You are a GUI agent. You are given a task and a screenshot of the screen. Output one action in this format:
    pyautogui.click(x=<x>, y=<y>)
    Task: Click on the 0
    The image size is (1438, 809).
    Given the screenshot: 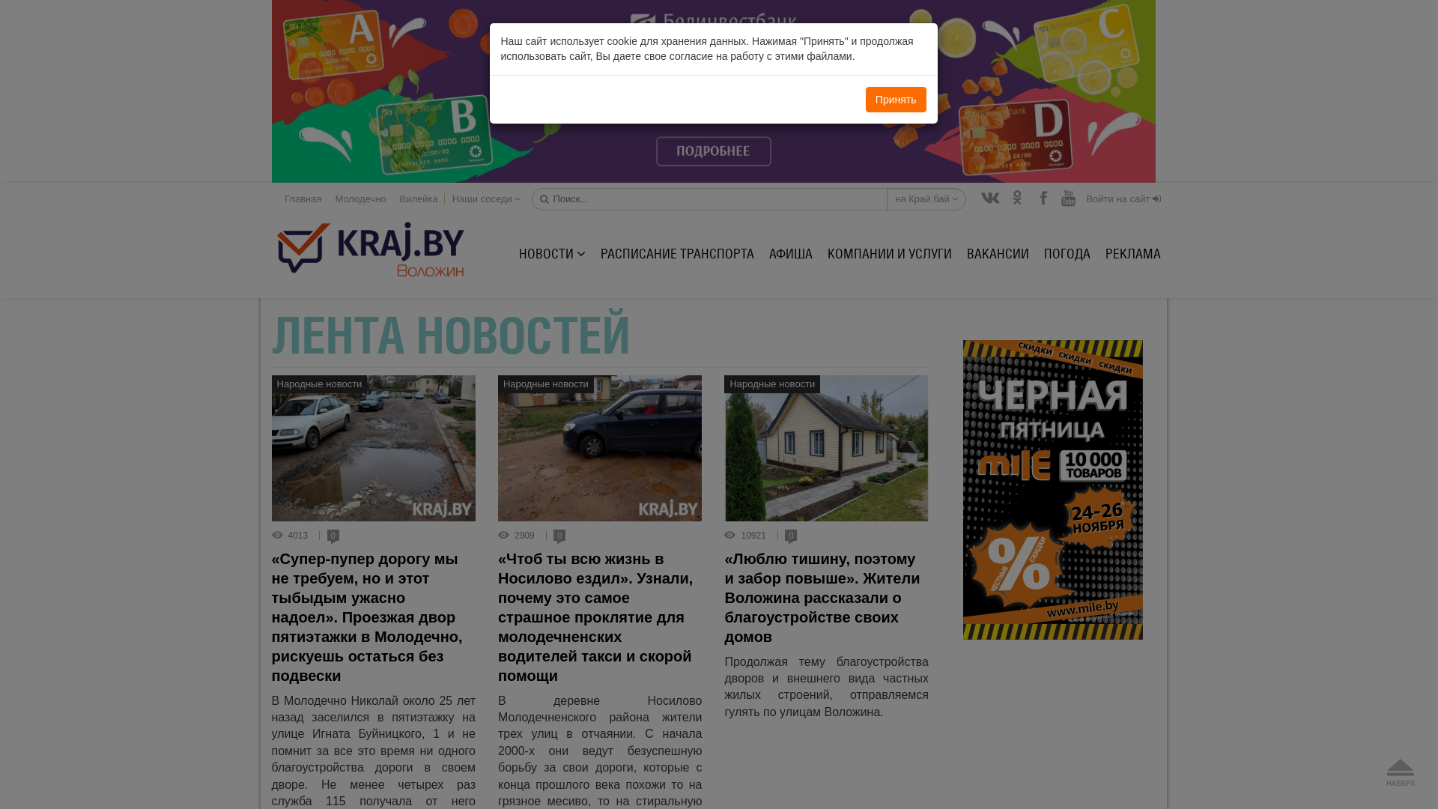 What is the action you would take?
    pyautogui.click(x=333, y=536)
    